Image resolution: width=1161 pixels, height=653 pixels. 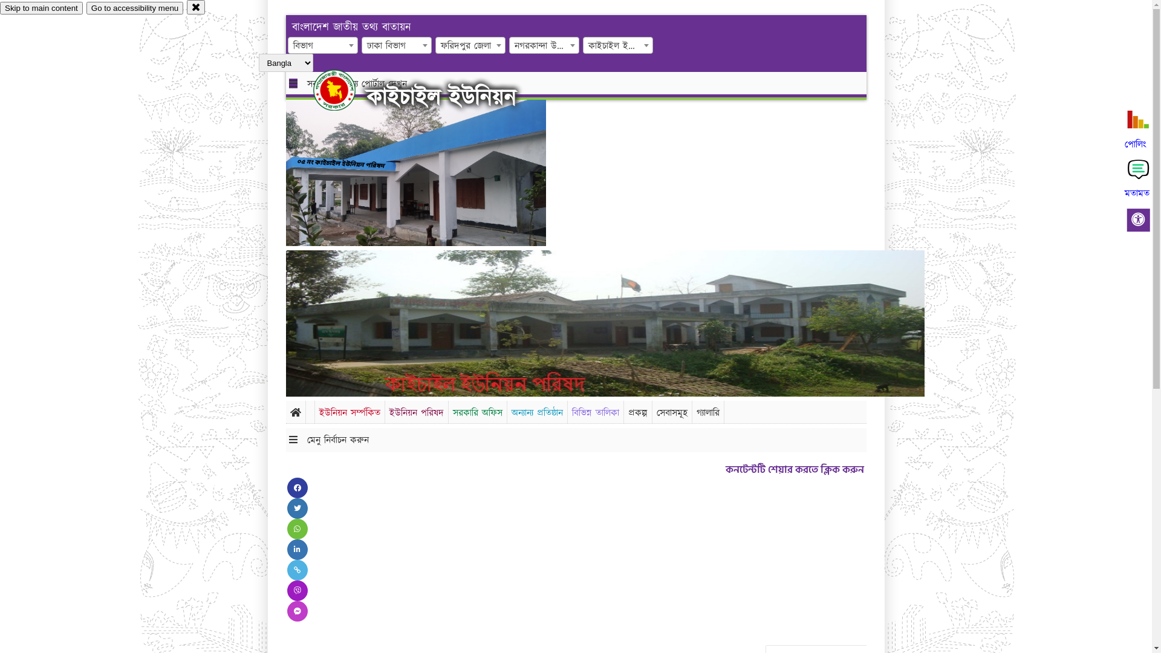 What do you see at coordinates (196, 7) in the screenshot?
I see `close` at bounding box center [196, 7].